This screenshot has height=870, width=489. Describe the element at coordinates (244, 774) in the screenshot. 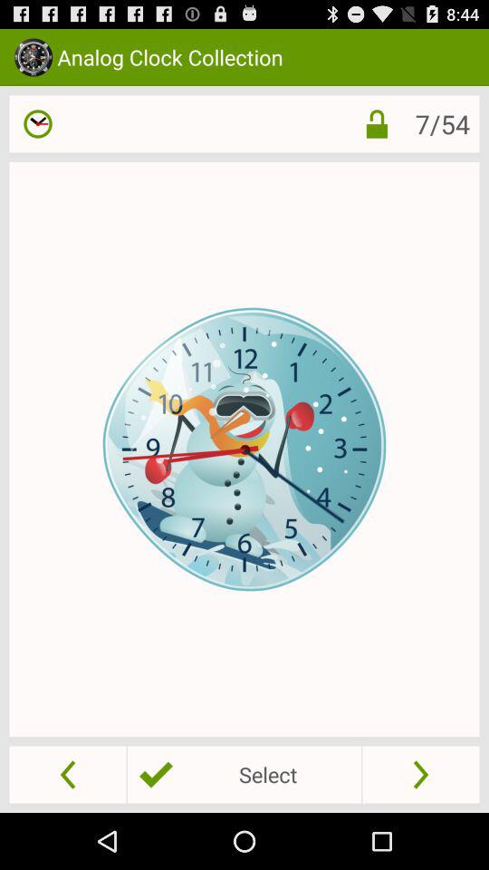

I see `swipe to the select icon` at that location.